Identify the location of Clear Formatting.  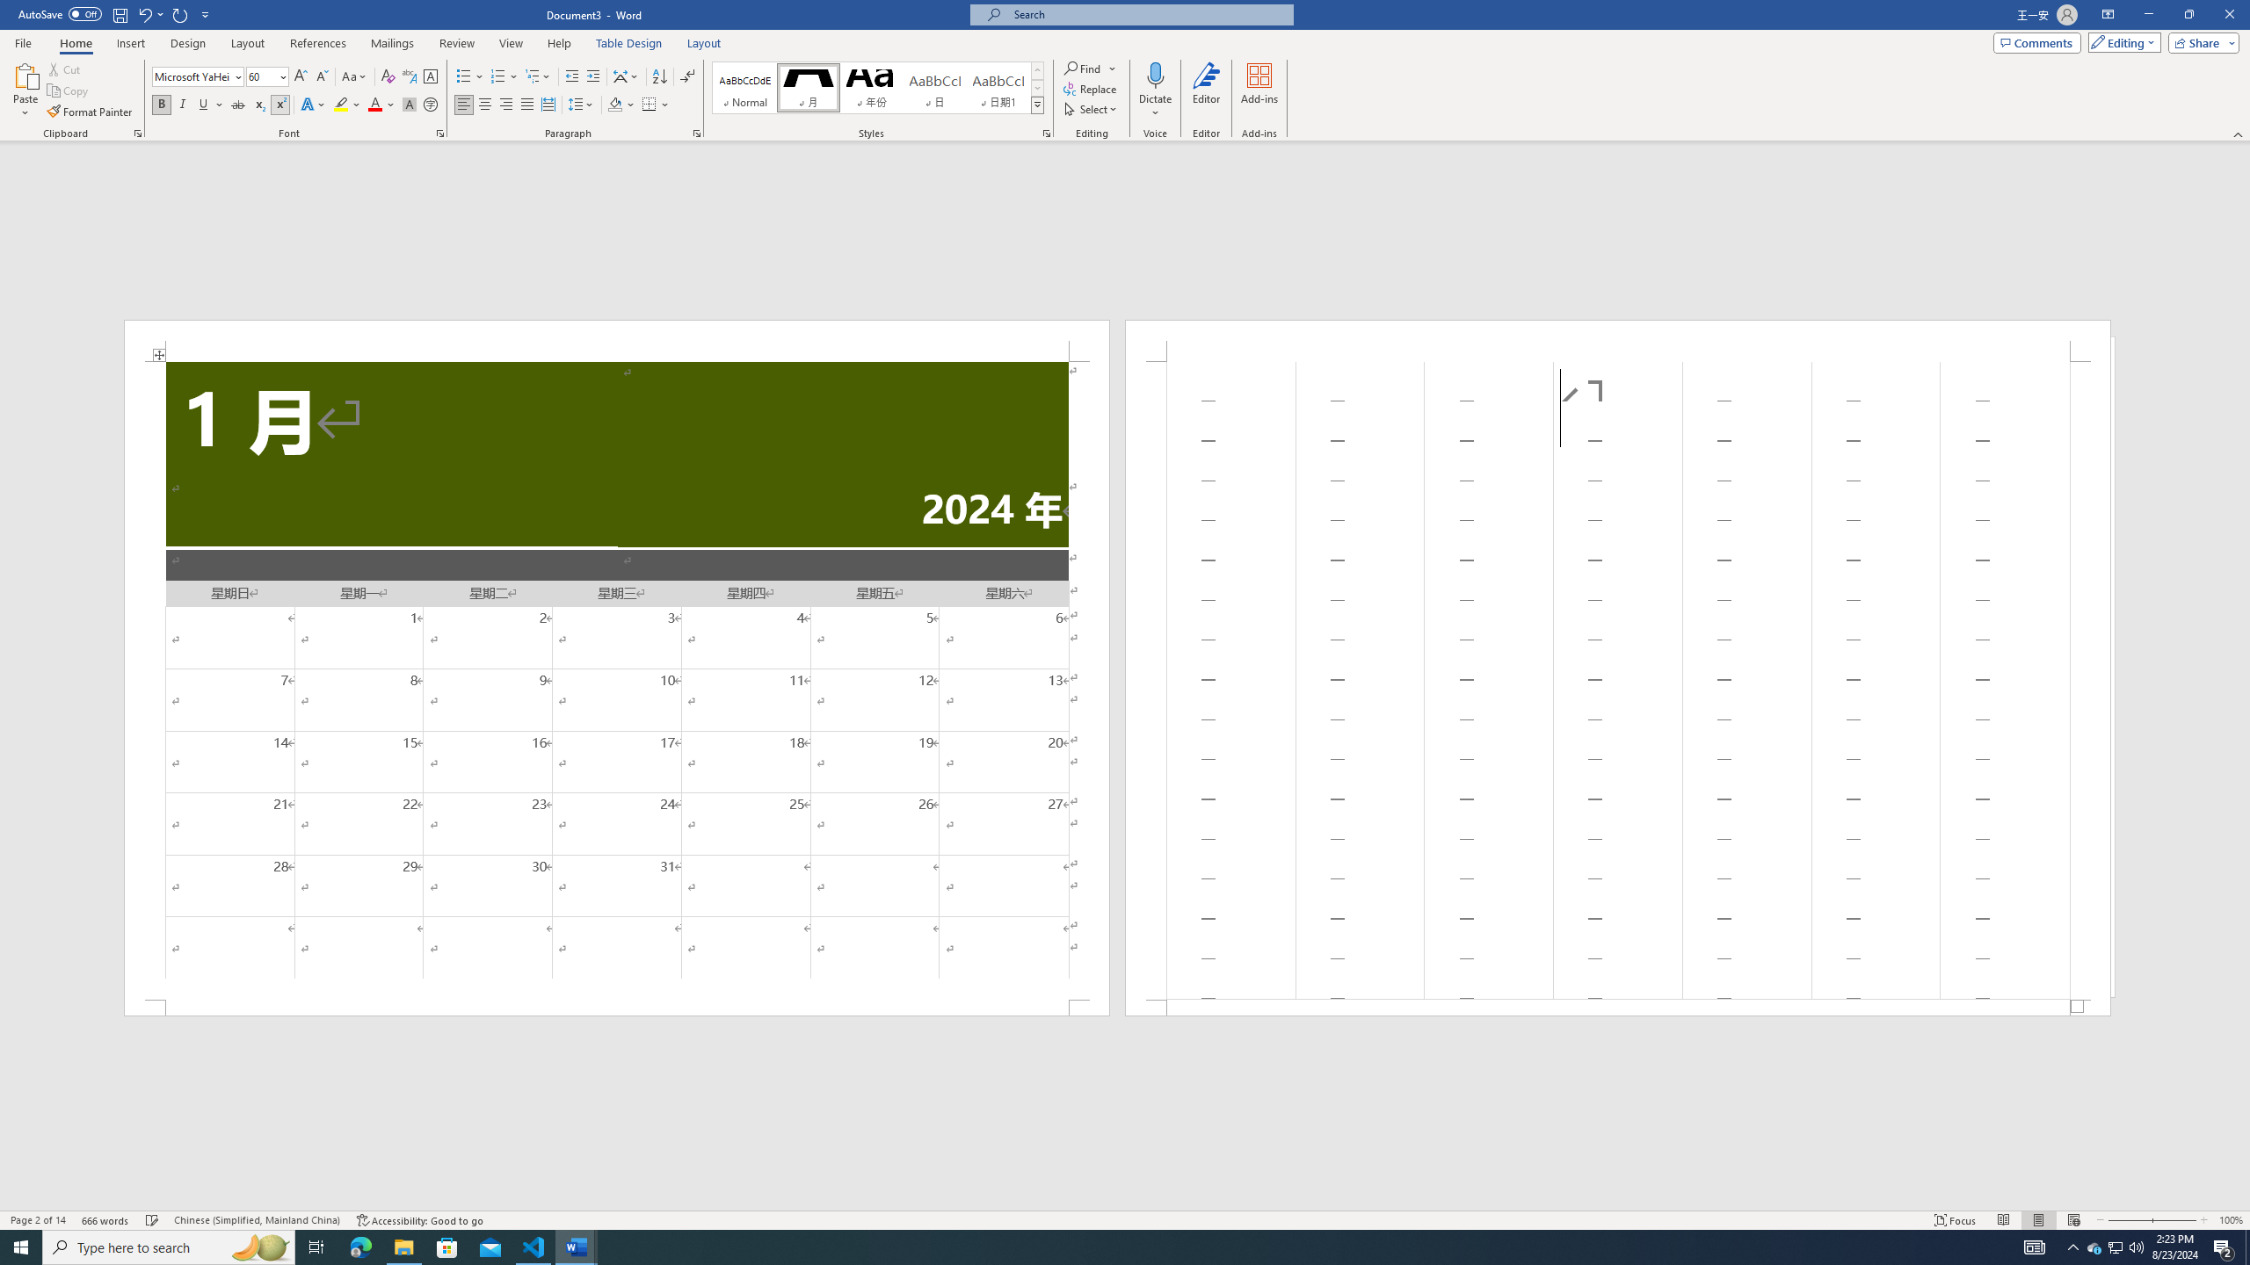
(388, 77).